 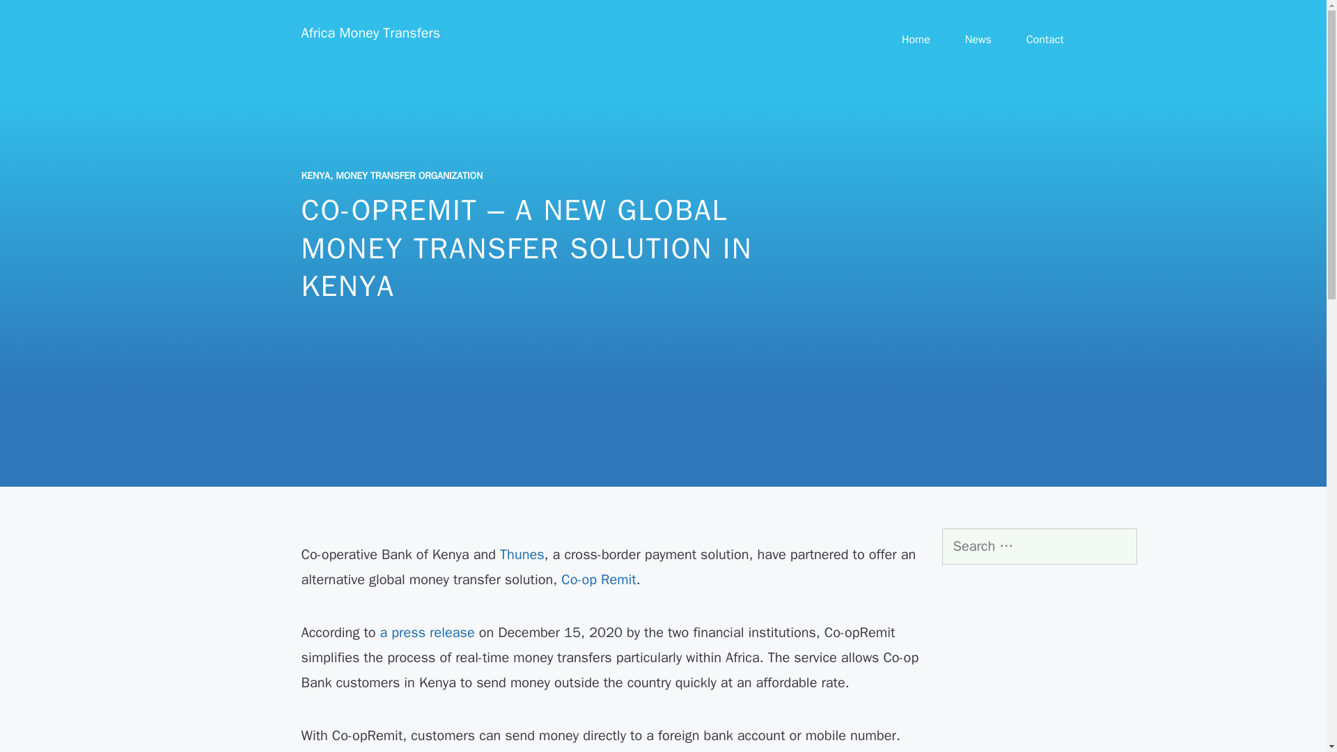 What do you see at coordinates (1039, 547) in the screenshot?
I see `Search for:` at bounding box center [1039, 547].